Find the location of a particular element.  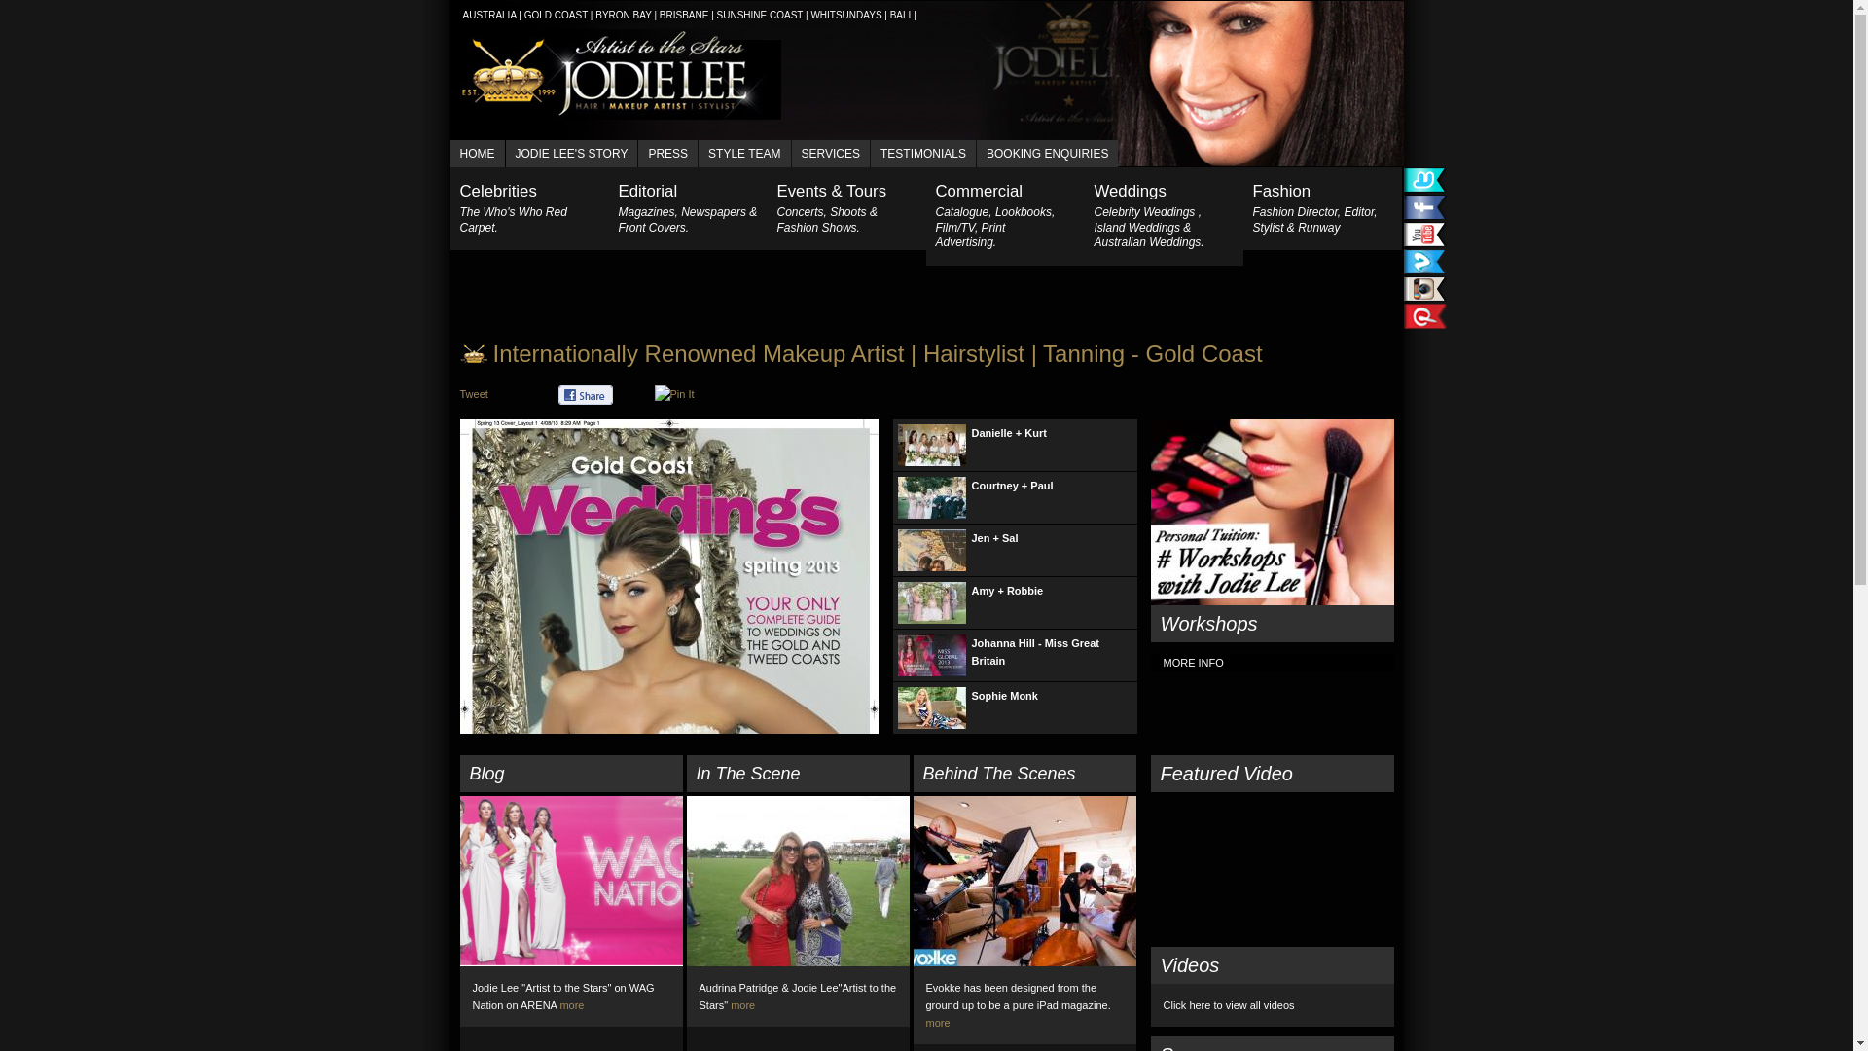

Tweet is located at coordinates (473, 394).